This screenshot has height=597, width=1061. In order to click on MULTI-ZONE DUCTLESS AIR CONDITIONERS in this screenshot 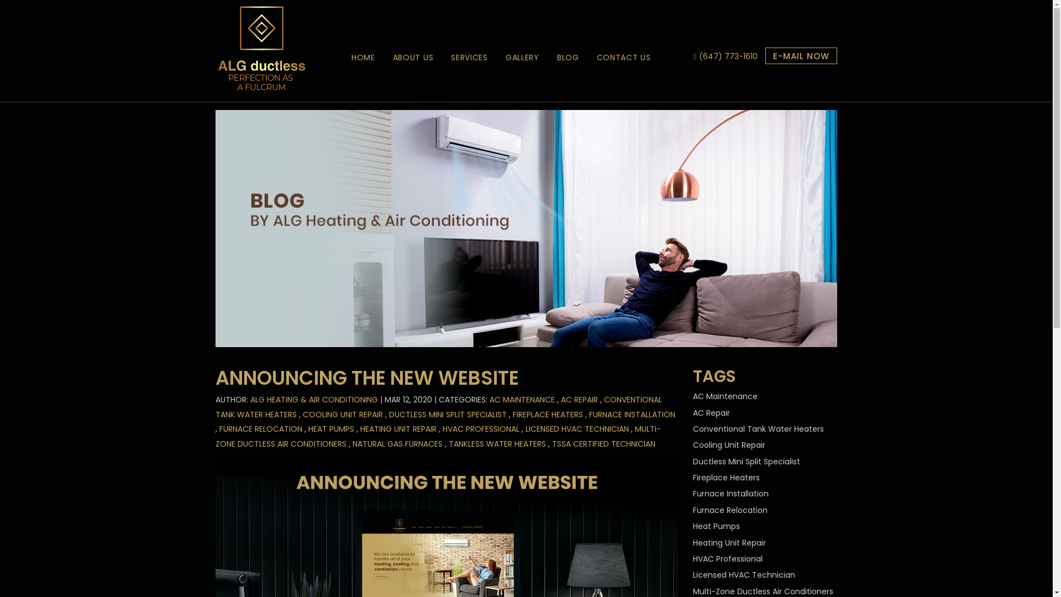, I will do `click(438, 437)`.